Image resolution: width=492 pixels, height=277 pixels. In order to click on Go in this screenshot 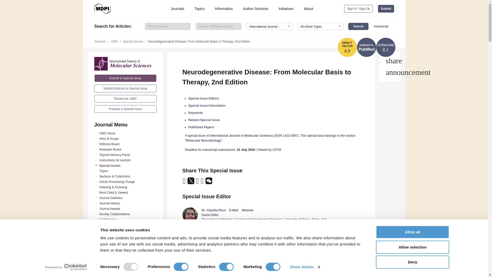, I will do `click(125, 265)`.